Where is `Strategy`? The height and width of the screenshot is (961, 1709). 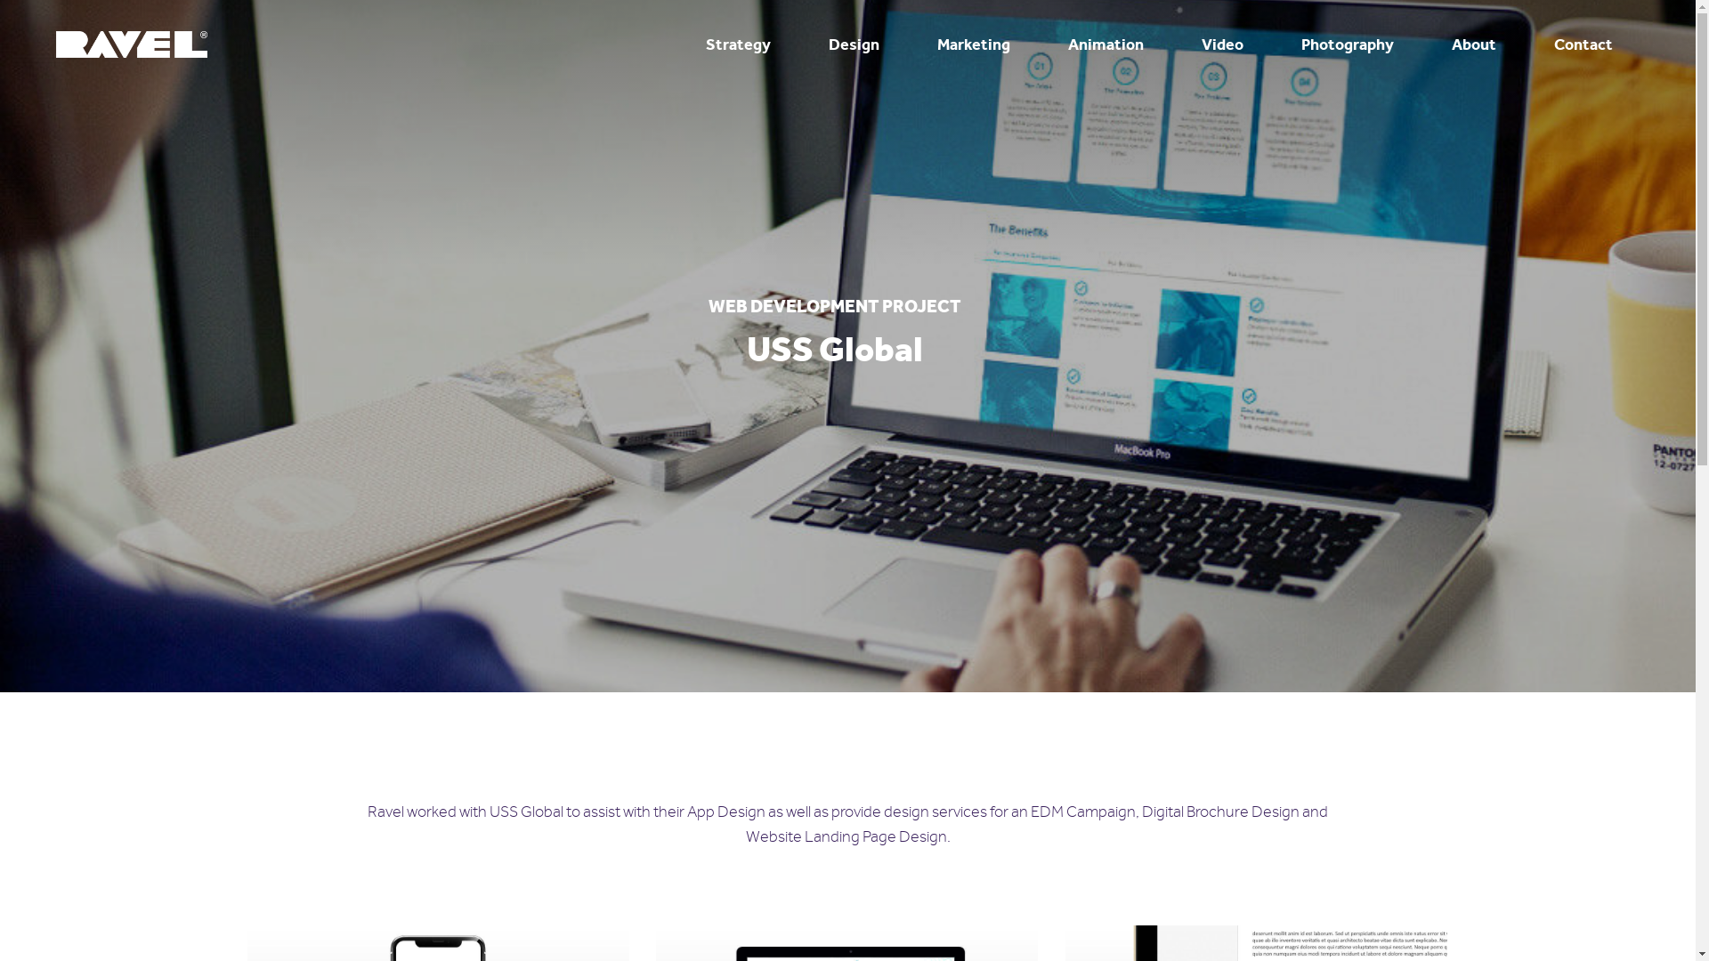
Strategy is located at coordinates (739, 44).